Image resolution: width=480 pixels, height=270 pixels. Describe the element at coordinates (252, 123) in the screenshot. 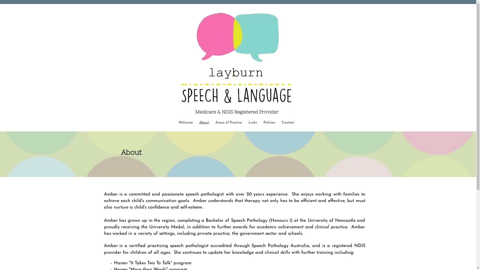

I see `Links` at that location.